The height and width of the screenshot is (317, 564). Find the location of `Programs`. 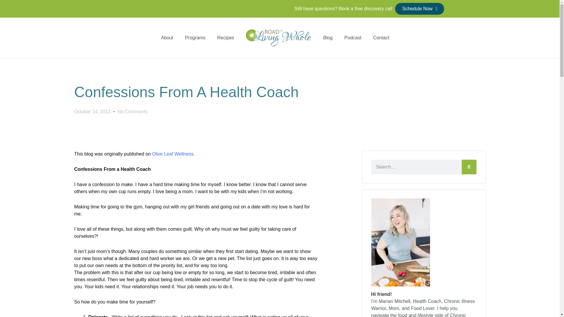

Programs is located at coordinates (195, 38).